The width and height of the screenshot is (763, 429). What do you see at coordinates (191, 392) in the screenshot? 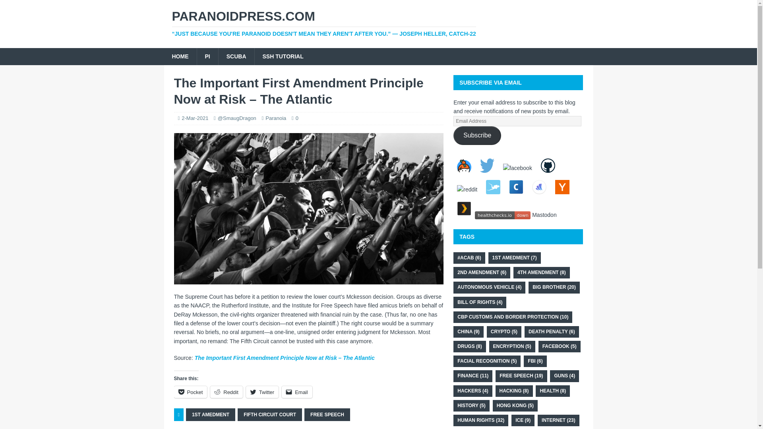
I see `Click to share on Pocket` at bounding box center [191, 392].